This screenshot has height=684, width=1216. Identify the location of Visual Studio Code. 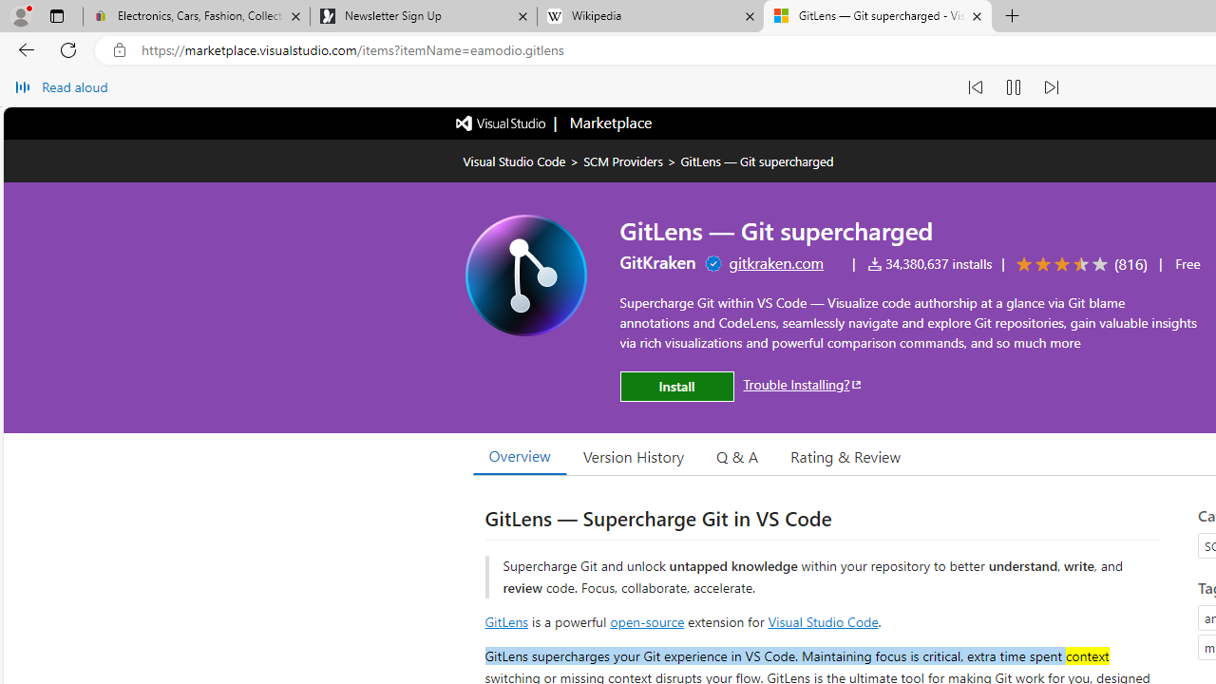
(823, 620).